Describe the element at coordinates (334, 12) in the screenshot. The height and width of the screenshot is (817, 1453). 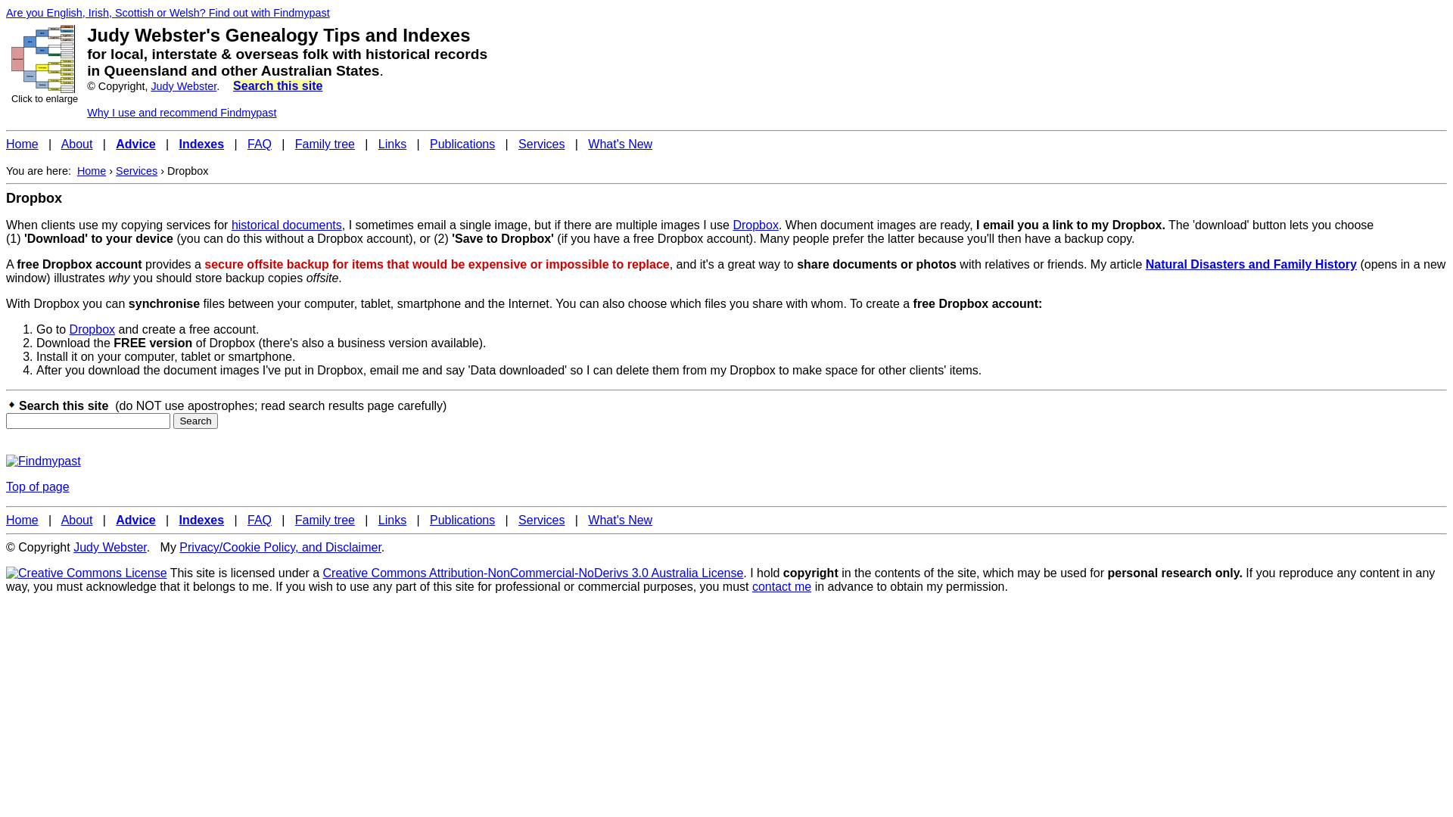
I see ` ` at that location.